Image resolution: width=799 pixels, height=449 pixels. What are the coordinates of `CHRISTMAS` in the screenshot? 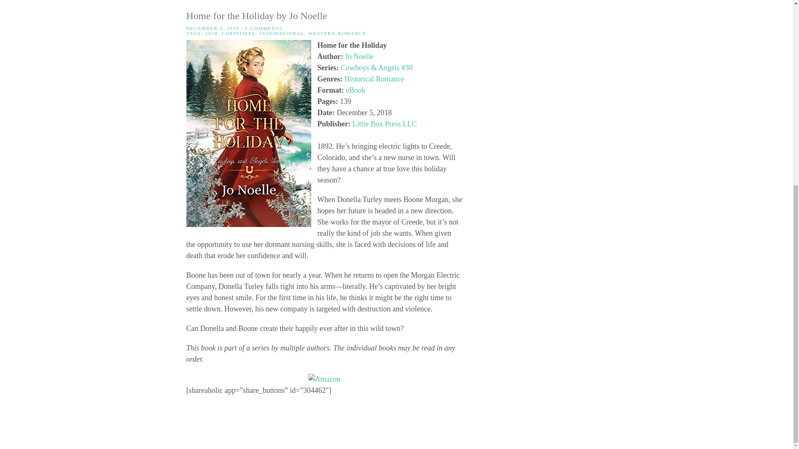 It's located at (239, 33).